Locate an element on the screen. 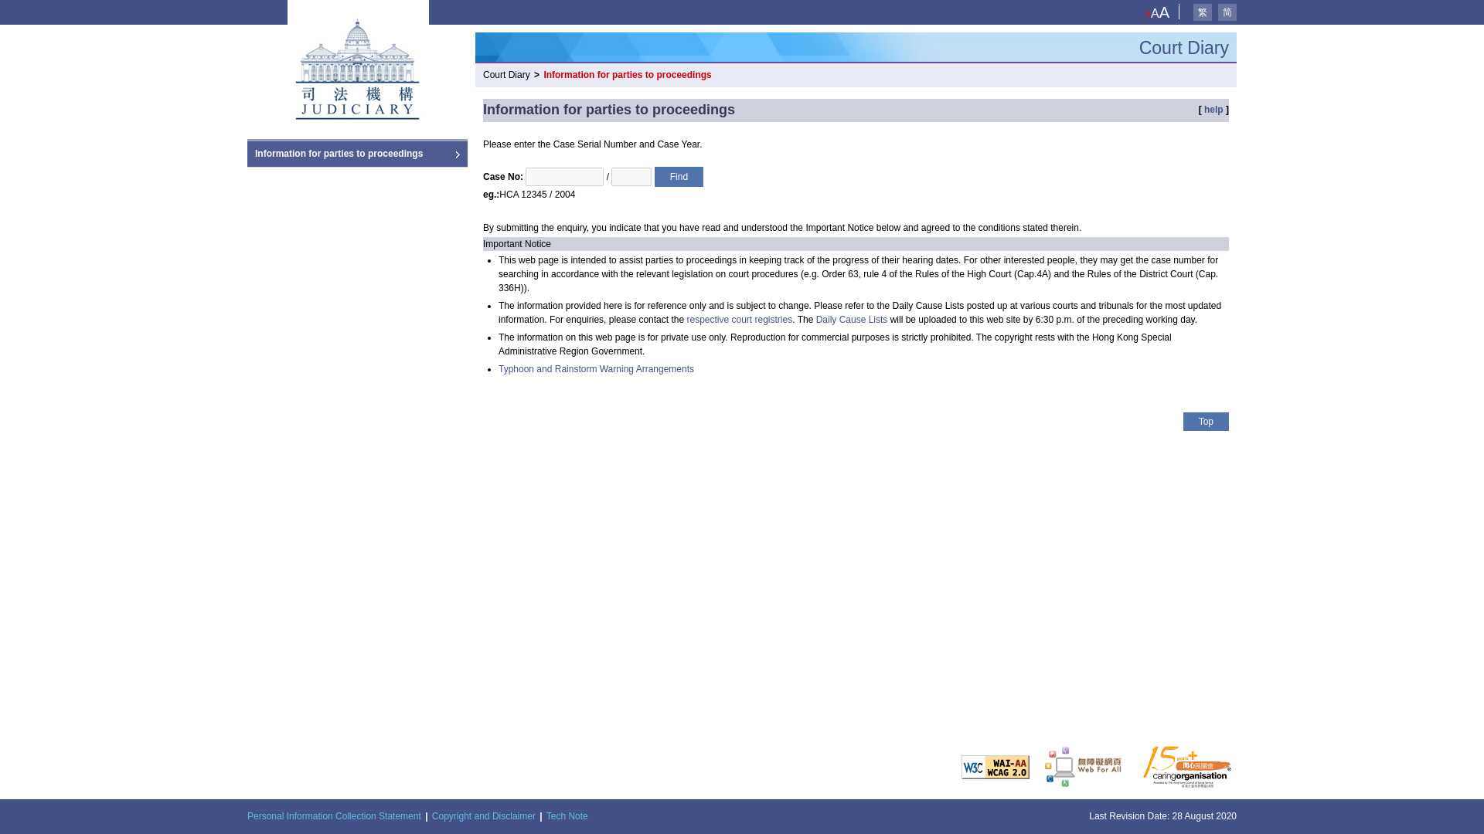 This screenshot has height=834, width=1484. Find is located at coordinates (679, 176).